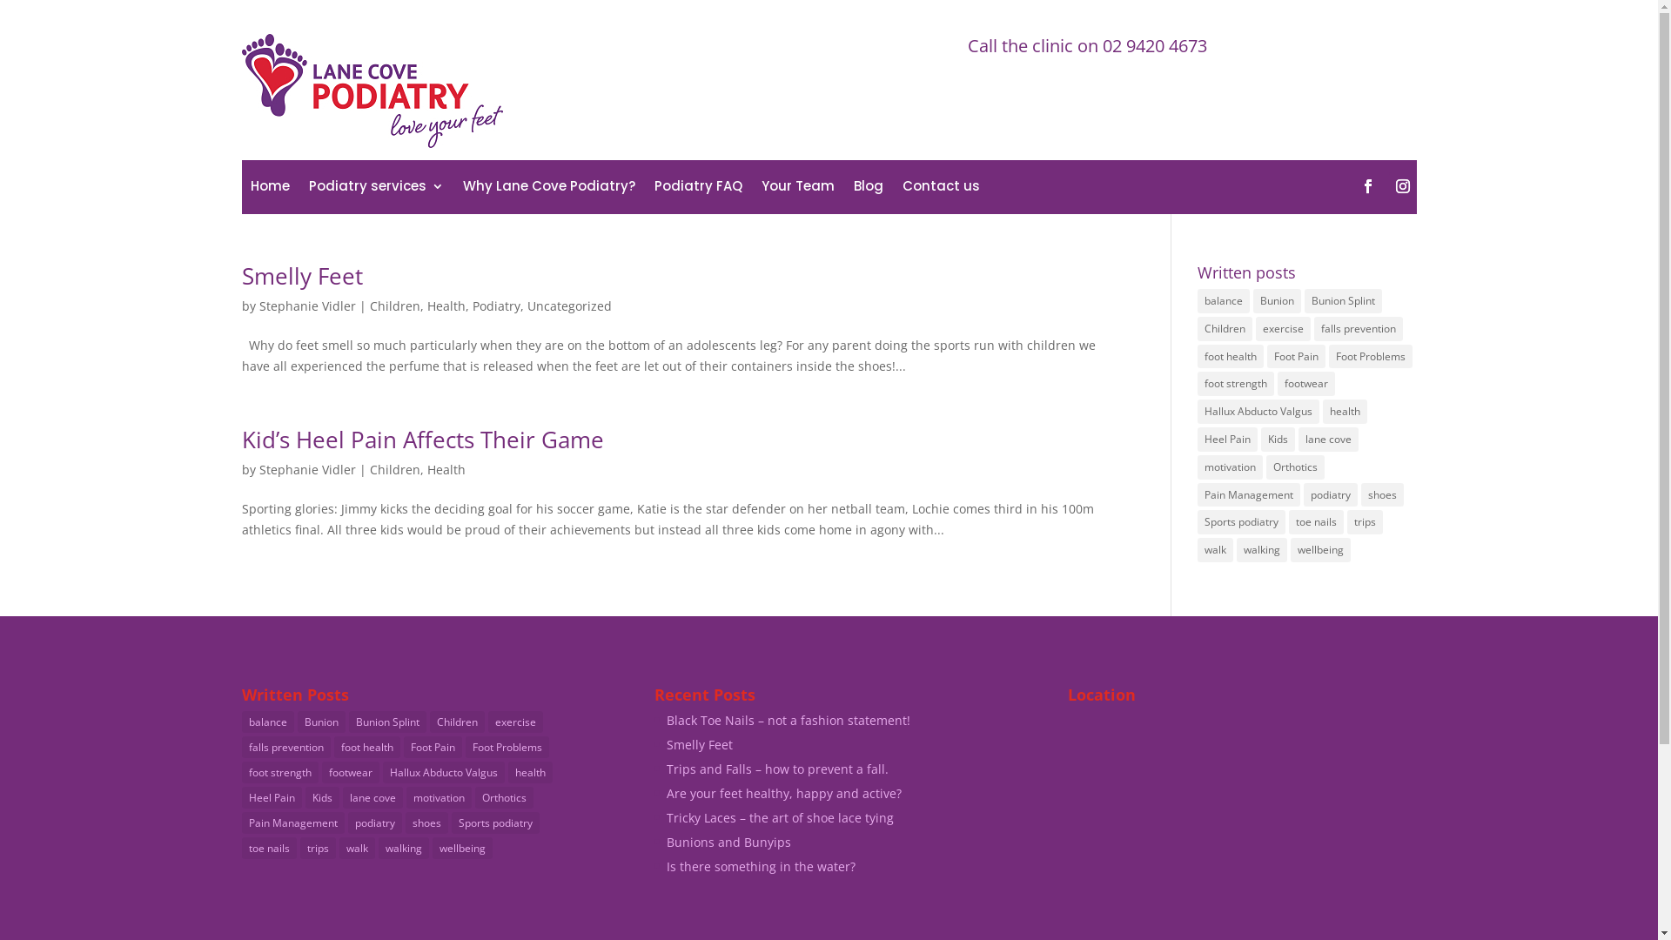 The image size is (1671, 940). What do you see at coordinates (1258, 412) in the screenshot?
I see `Hallux Abducto Valgus` at bounding box center [1258, 412].